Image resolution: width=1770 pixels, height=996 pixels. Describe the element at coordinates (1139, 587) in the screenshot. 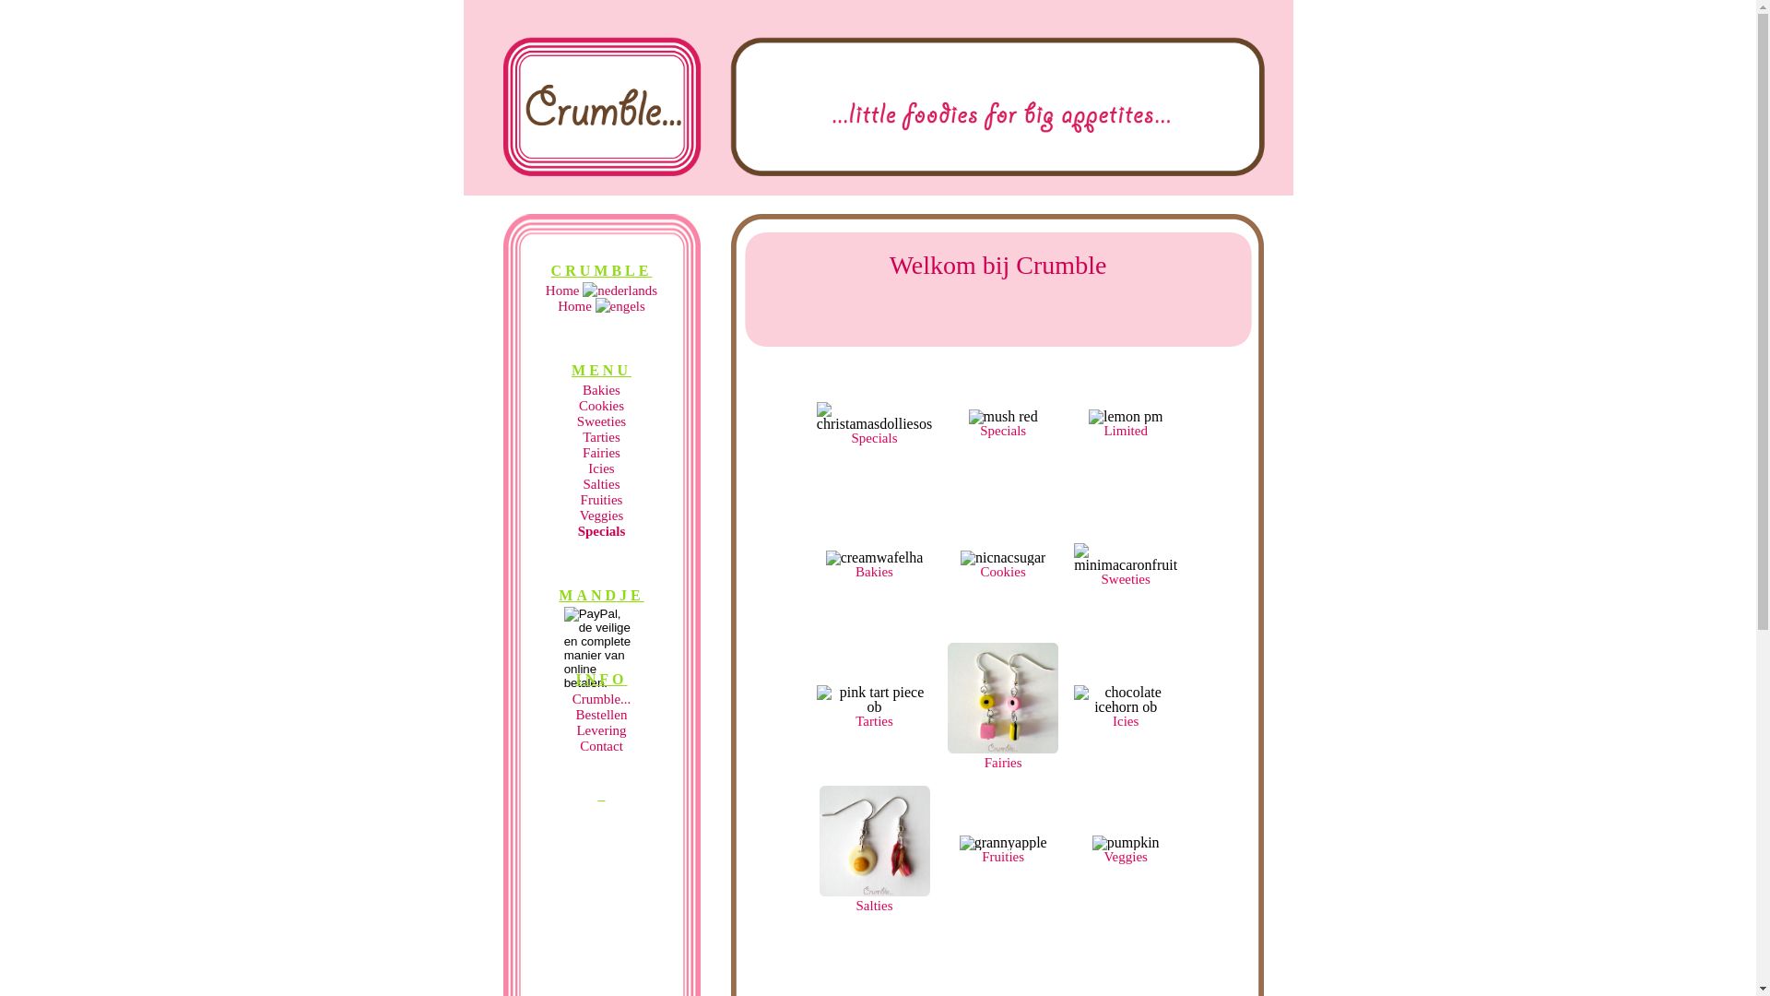

I see `Sweeties` at that location.